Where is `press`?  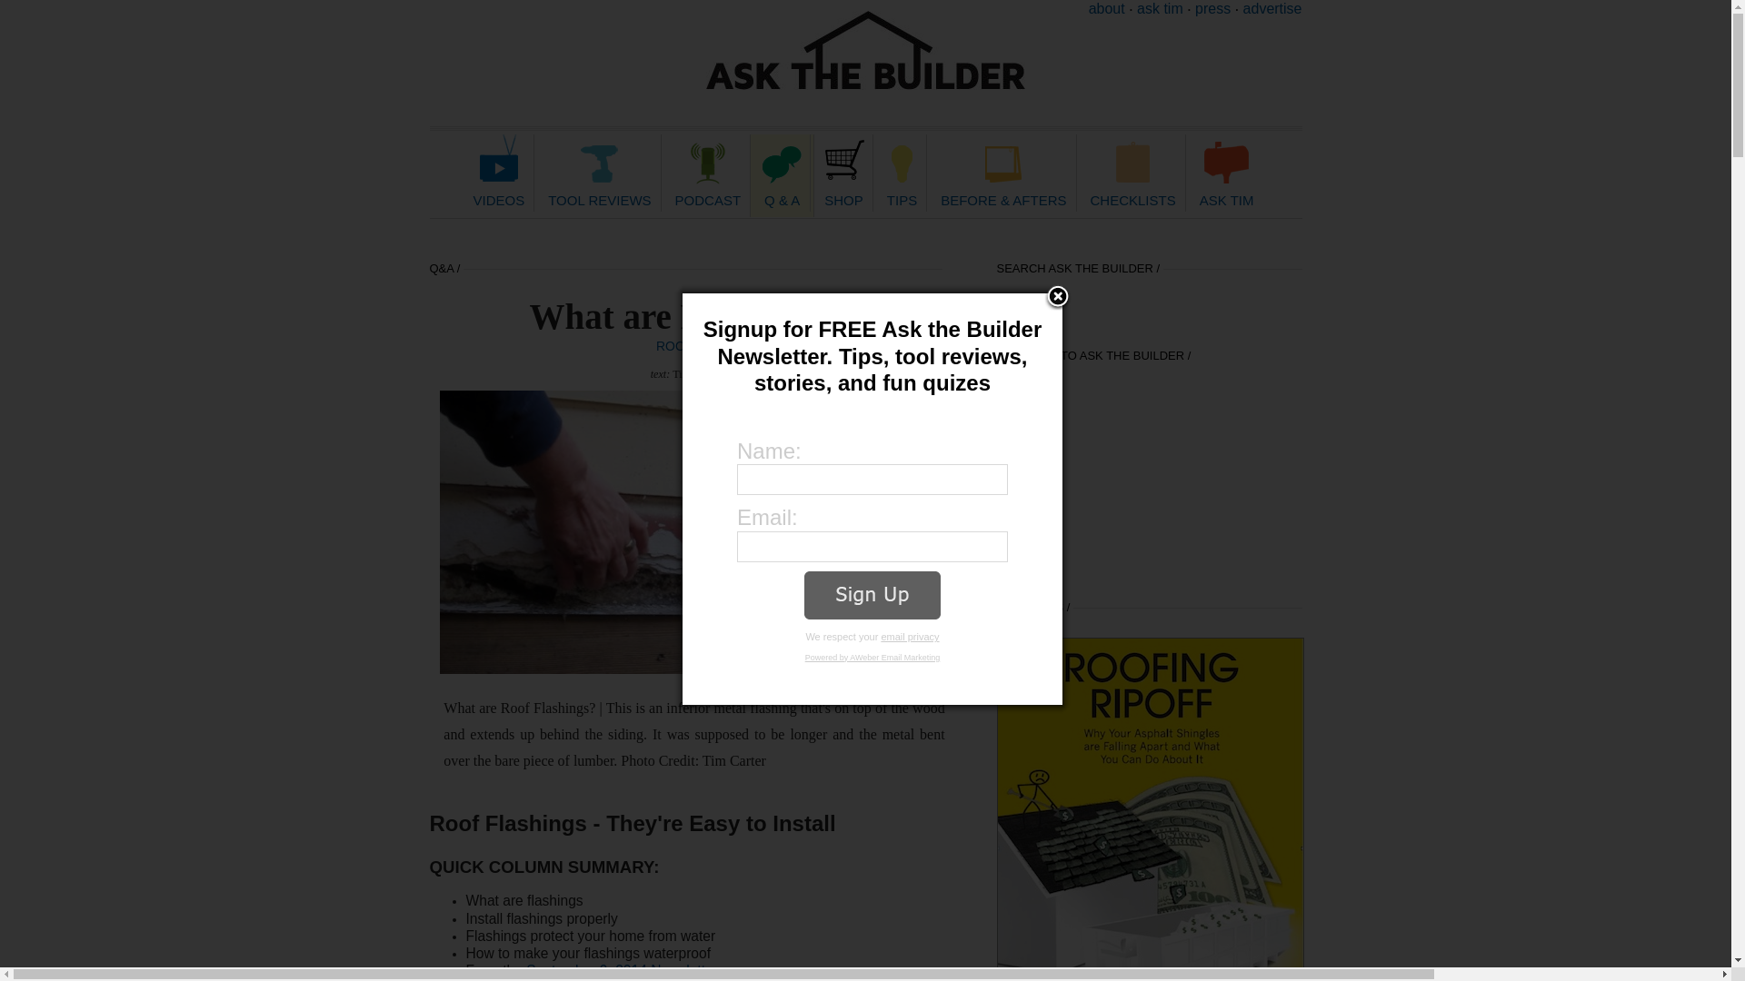
press is located at coordinates (1212, 9).